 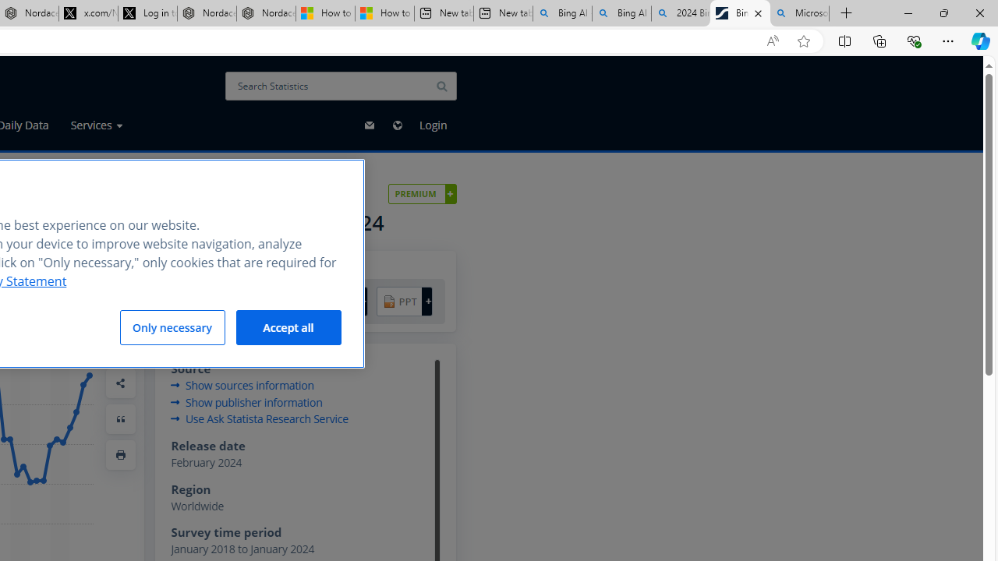 I want to click on Select language, so click(x=396, y=125).